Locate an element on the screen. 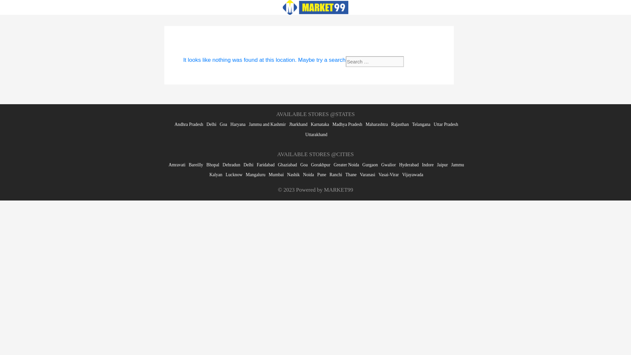 The width and height of the screenshot is (631, 355). Uttar Pradesh is located at coordinates (446, 124).